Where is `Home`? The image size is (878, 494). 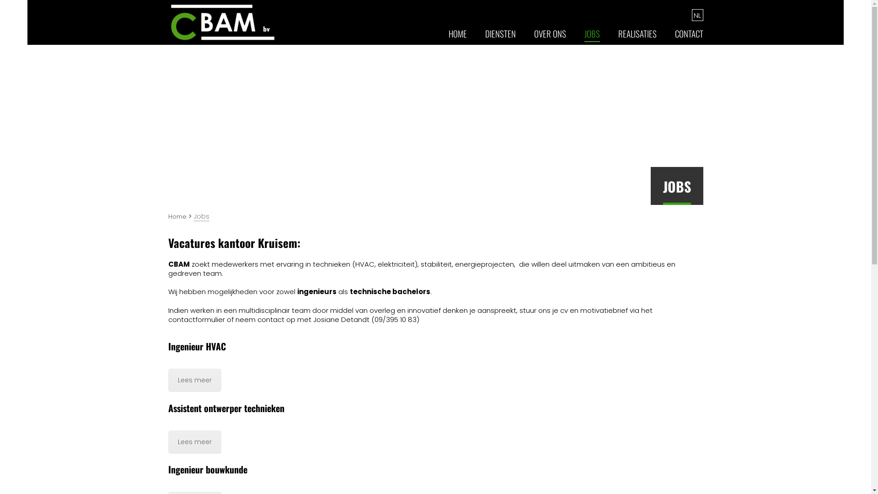 Home is located at coordinates (177, 217).